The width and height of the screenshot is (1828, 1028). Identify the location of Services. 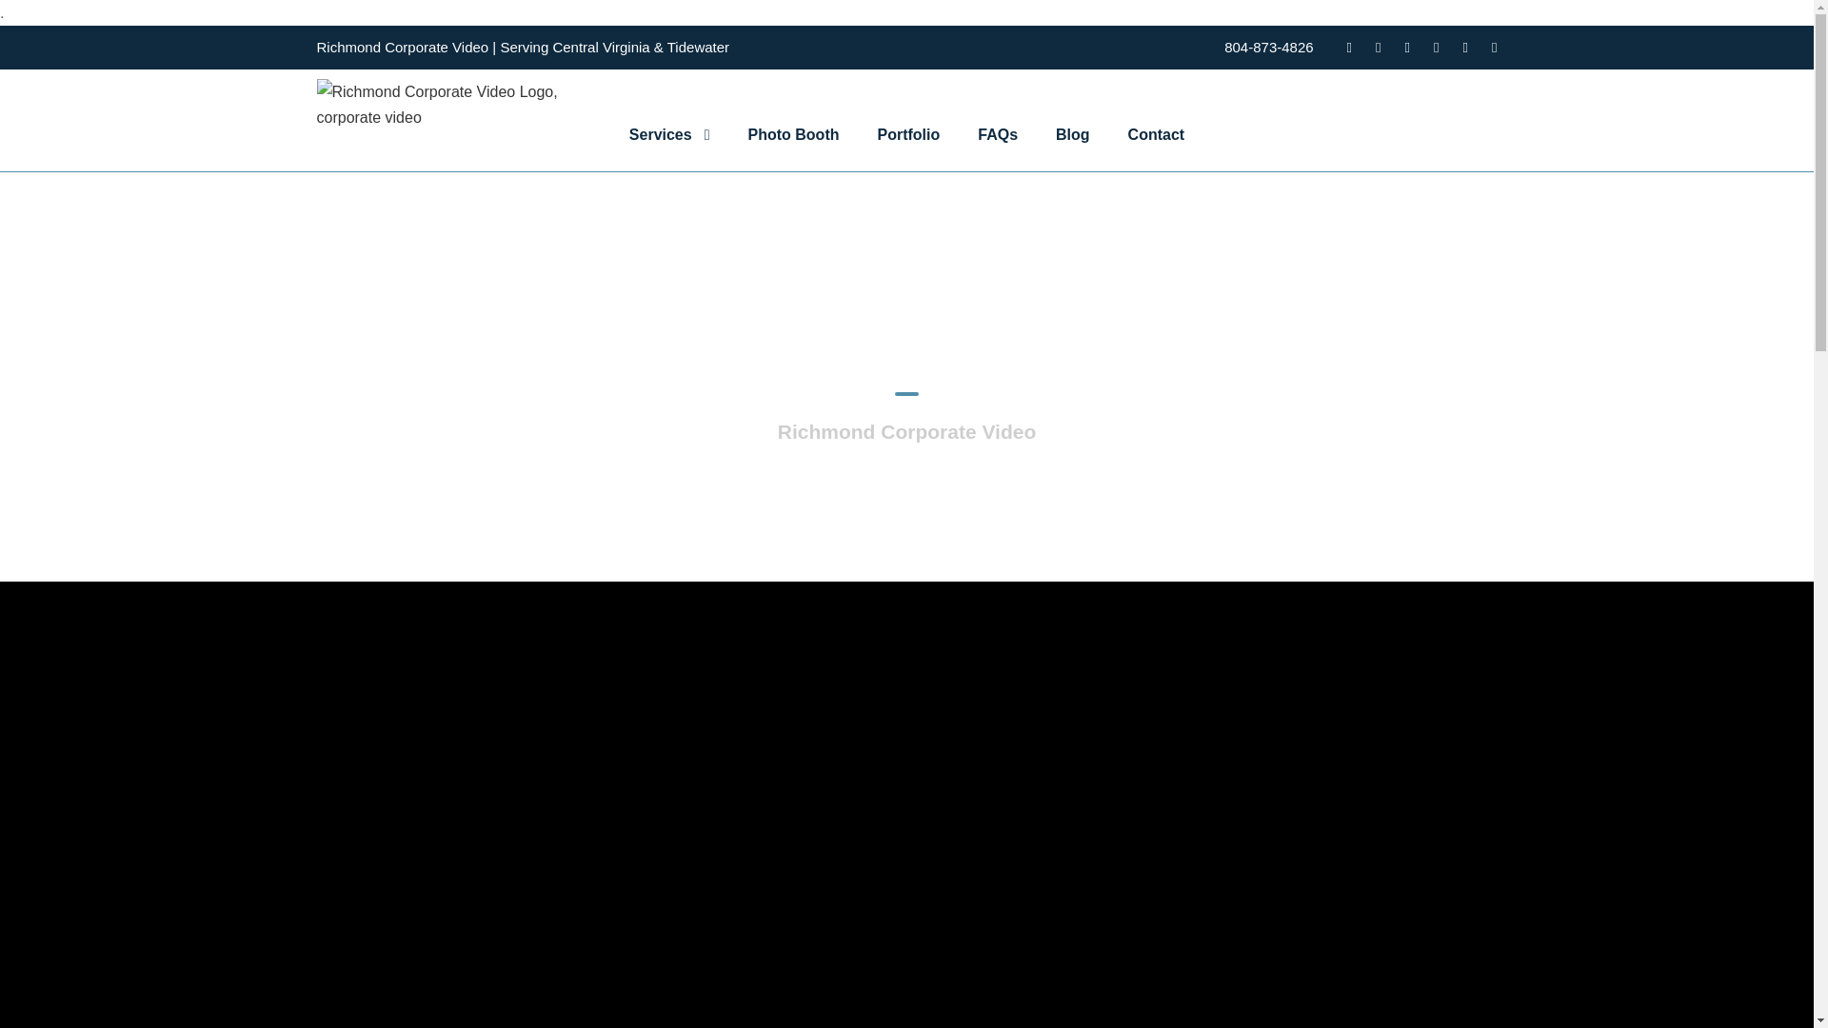
(669, 147).